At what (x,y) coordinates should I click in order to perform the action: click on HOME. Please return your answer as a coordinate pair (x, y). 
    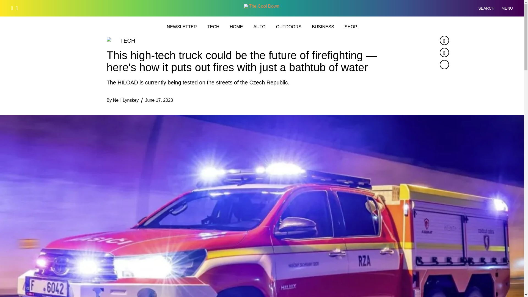
    Looking at the image, I should click on (236, 27).